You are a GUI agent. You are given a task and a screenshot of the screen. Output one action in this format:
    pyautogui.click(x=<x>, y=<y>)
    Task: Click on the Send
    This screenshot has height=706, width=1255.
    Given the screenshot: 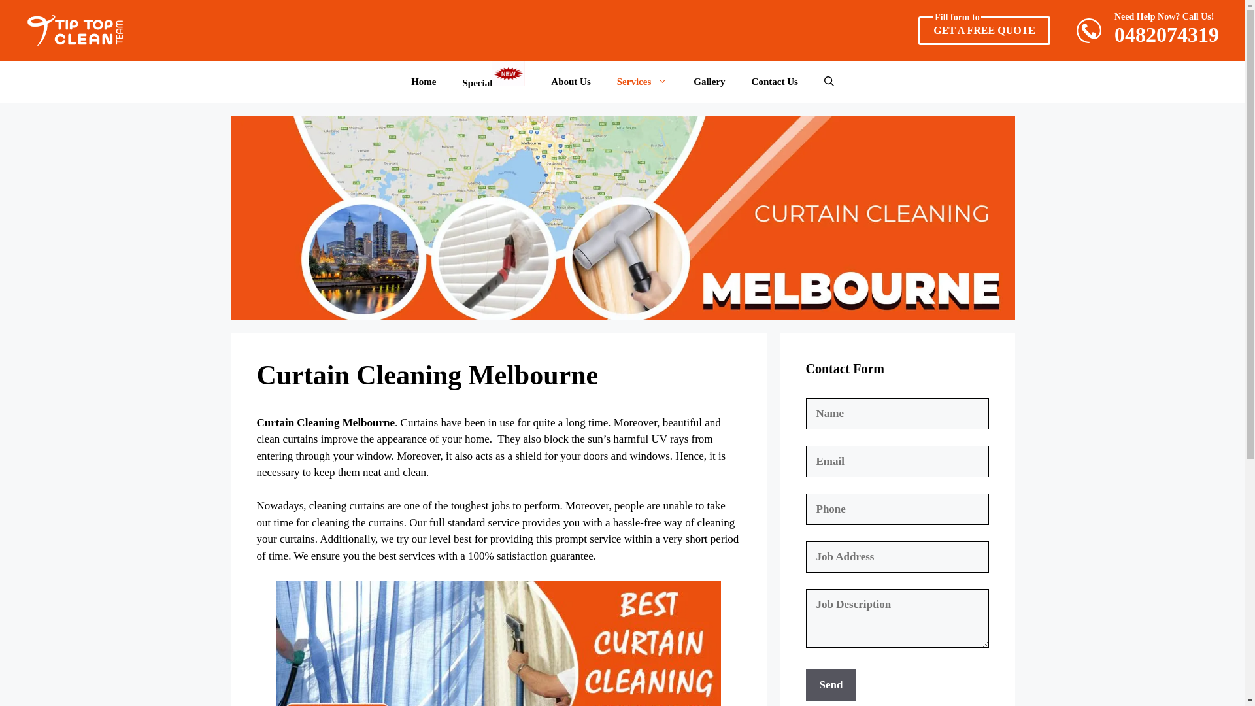 What is the action you would take?
    pyautogui.click(x=709, y=82)
    